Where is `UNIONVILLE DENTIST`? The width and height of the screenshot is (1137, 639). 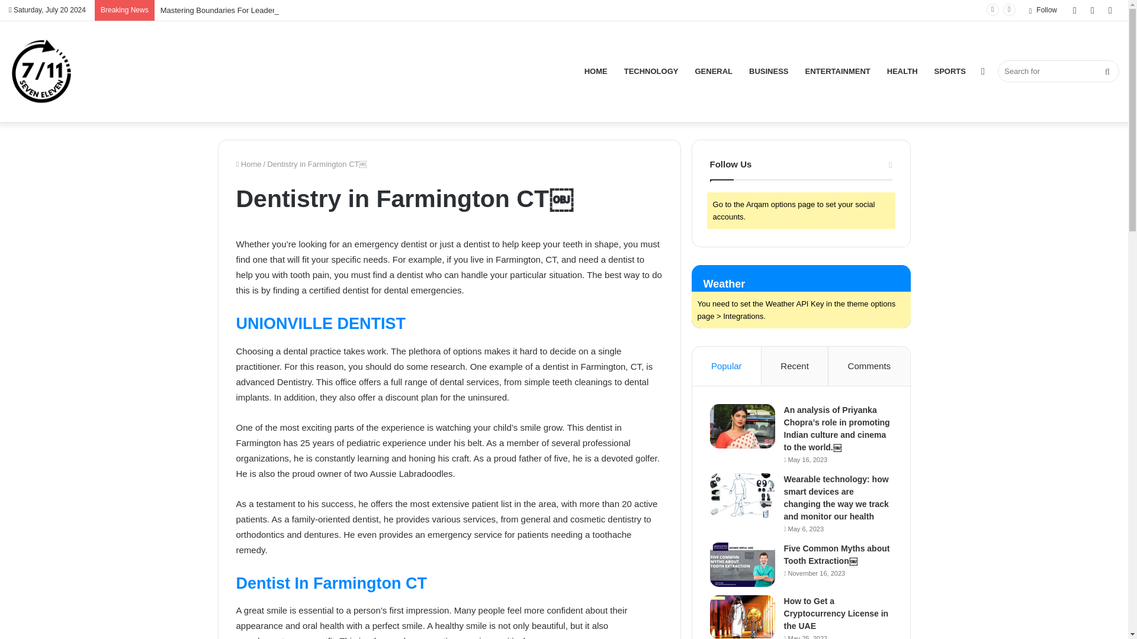
UNIONVILLE DENTIST is located at coordinates (320, 323).